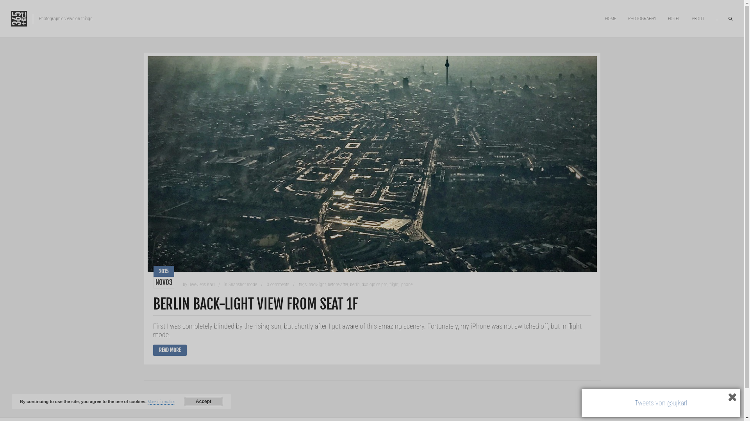 Image resolution: width=750 pixels, height=421 pixels. Describe the element at coordinates (674, 19) in the screenshot. I see `HOTEL` at that location.